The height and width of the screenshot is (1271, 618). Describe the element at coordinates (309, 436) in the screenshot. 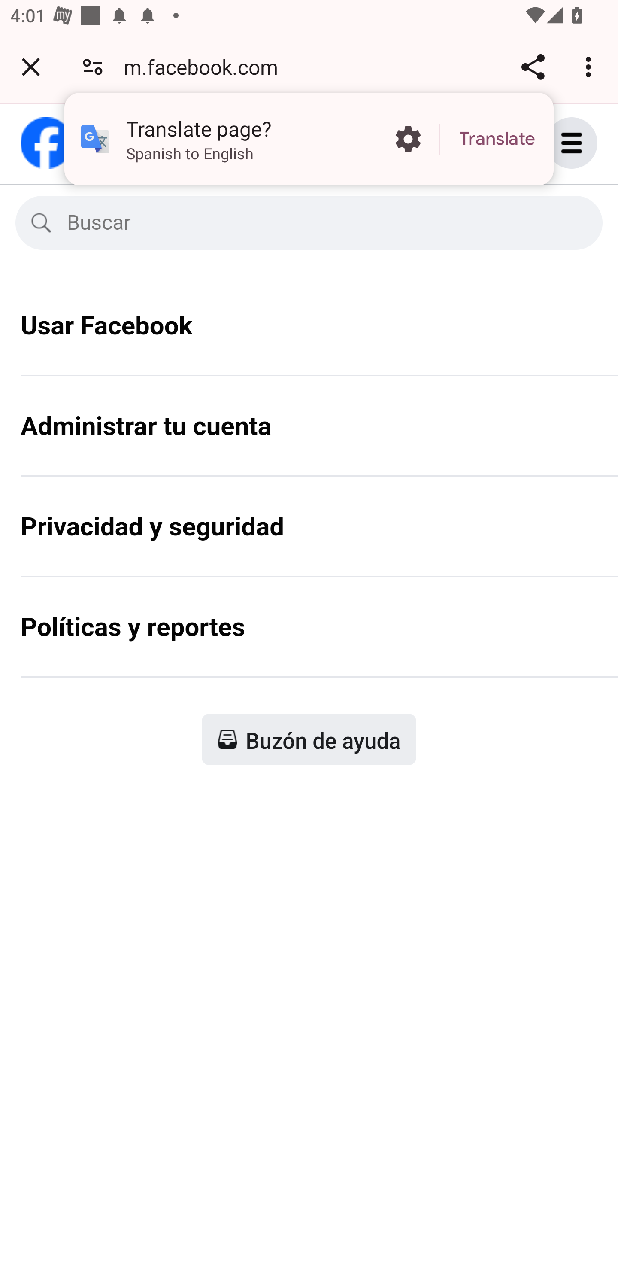

I see `Administrar tu cuenta` at that location.